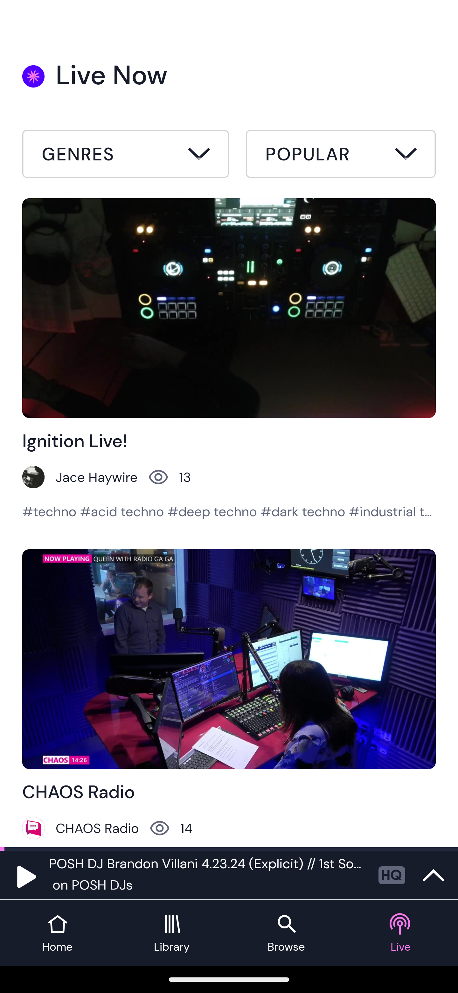  Describe the element at coordinates (341, 156) in the screenshot. I see `Sort by button Popular` at that location.